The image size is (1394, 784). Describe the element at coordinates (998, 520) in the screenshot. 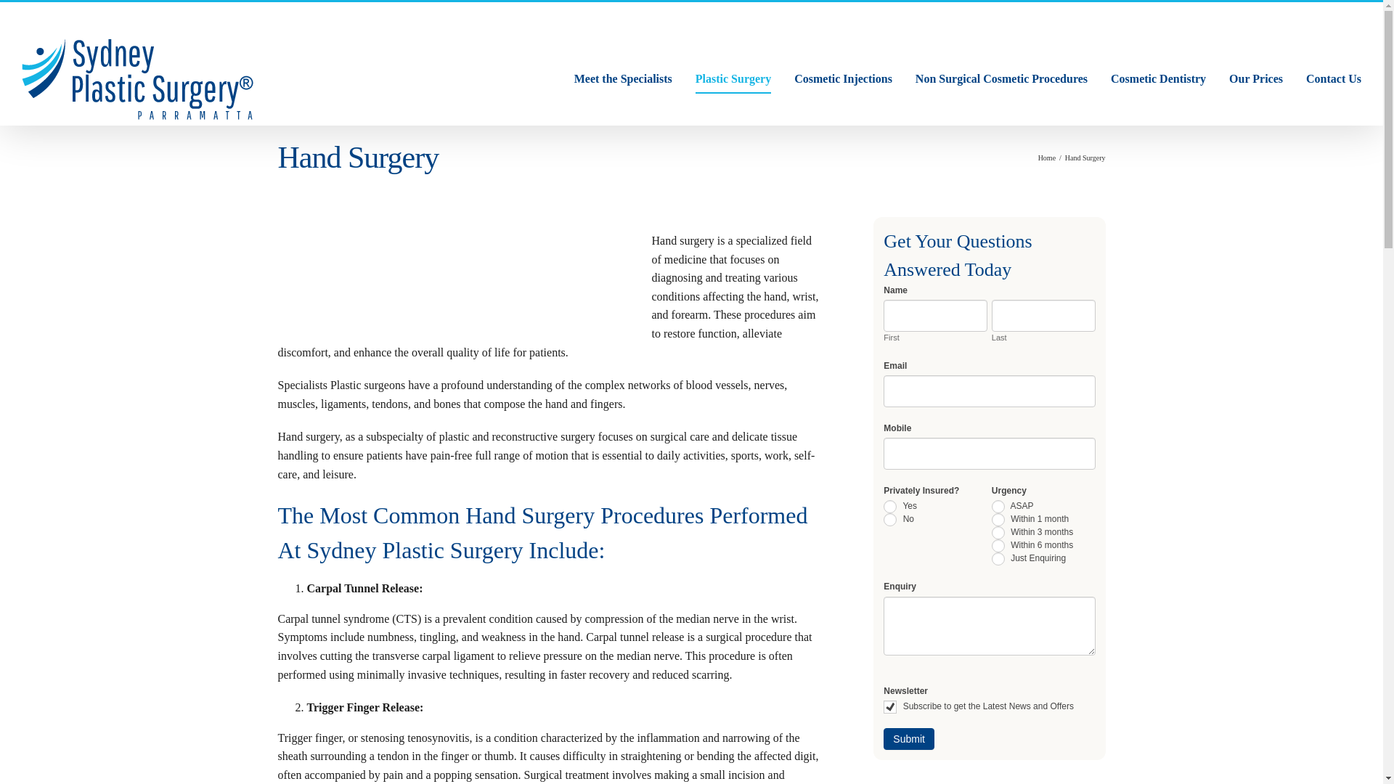

I see `Within 1 month` at that location.